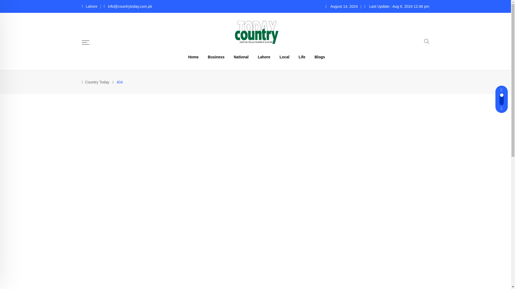  Describe the element at coordinates (216, 57) in the screenshot. I see `Business` at that location.